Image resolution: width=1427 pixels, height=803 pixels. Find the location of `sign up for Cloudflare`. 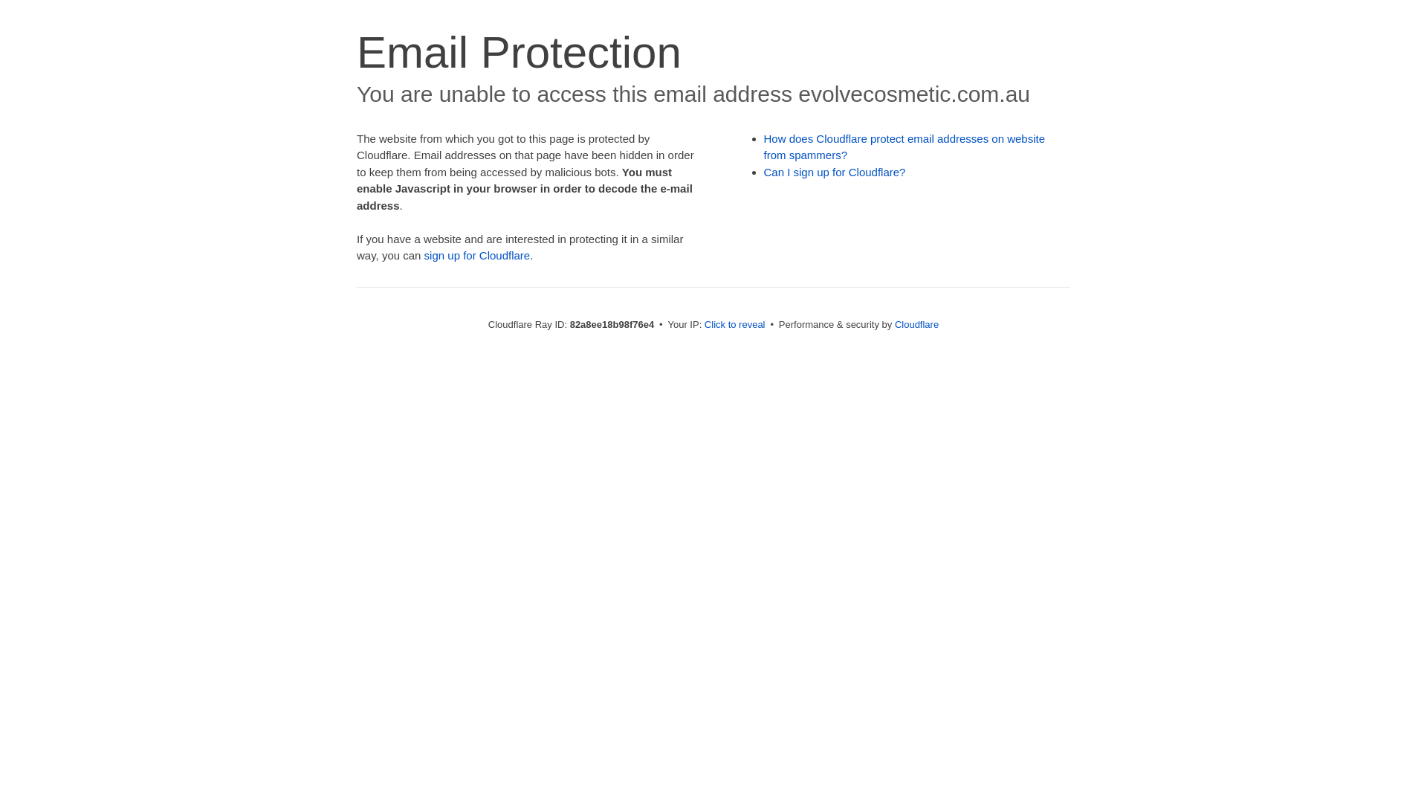

sign up for Cloudflare is located at coordinates (477, 256).